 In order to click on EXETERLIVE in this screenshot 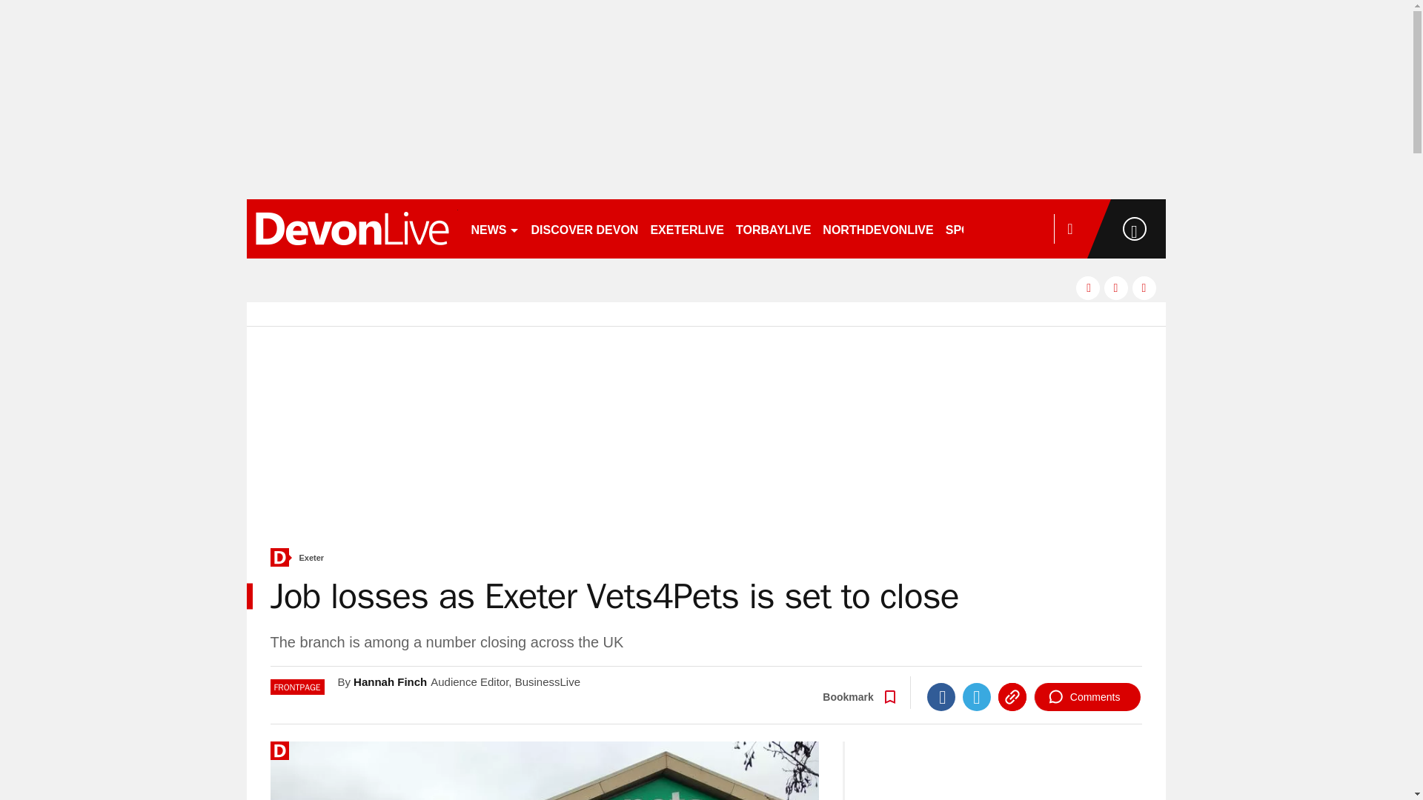, I will do `click(686, 228)`.